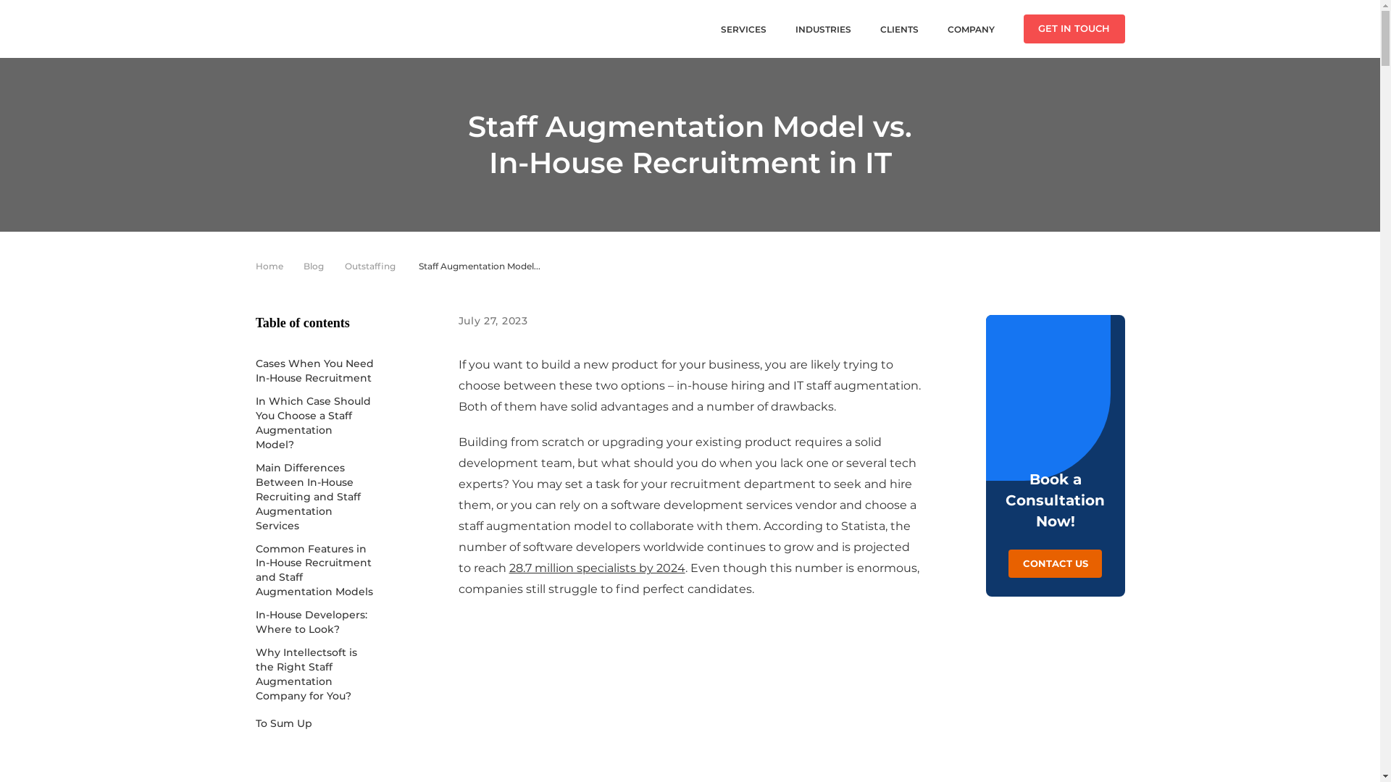  Describe the element at coordinates (1073, 29) in the screenshot. I see `GET IN TOUCH` at that location.